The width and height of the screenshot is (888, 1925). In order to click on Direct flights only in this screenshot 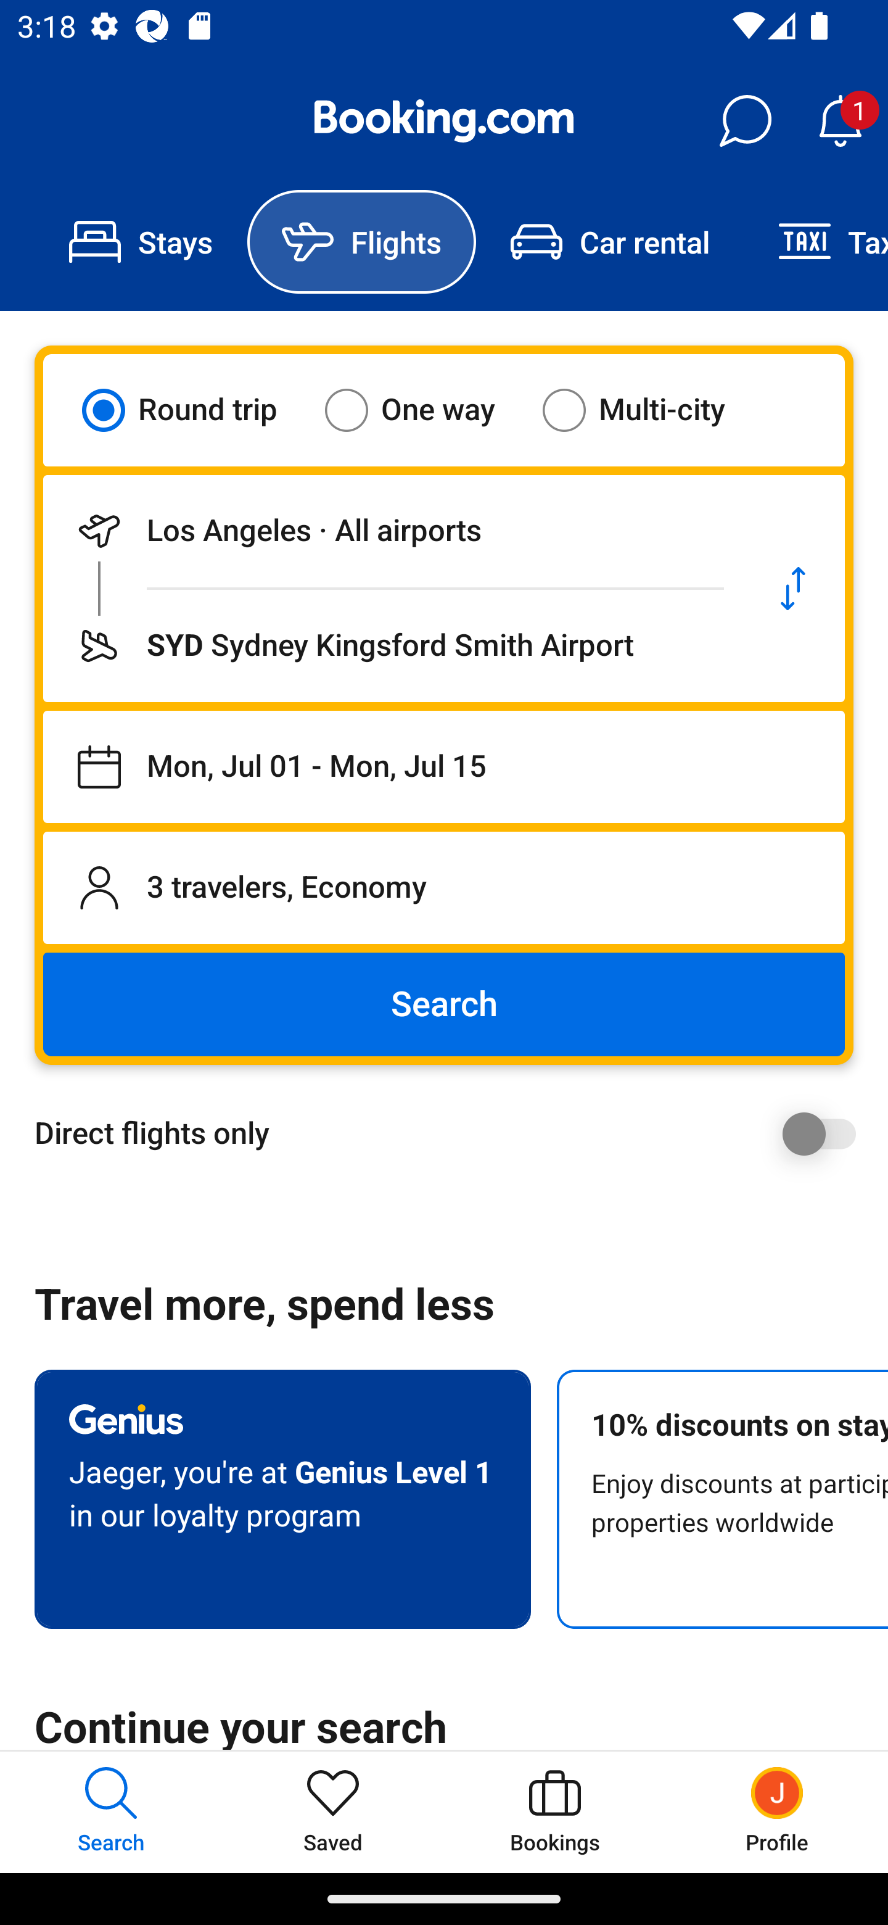, I will do `click(453, 1133)`.